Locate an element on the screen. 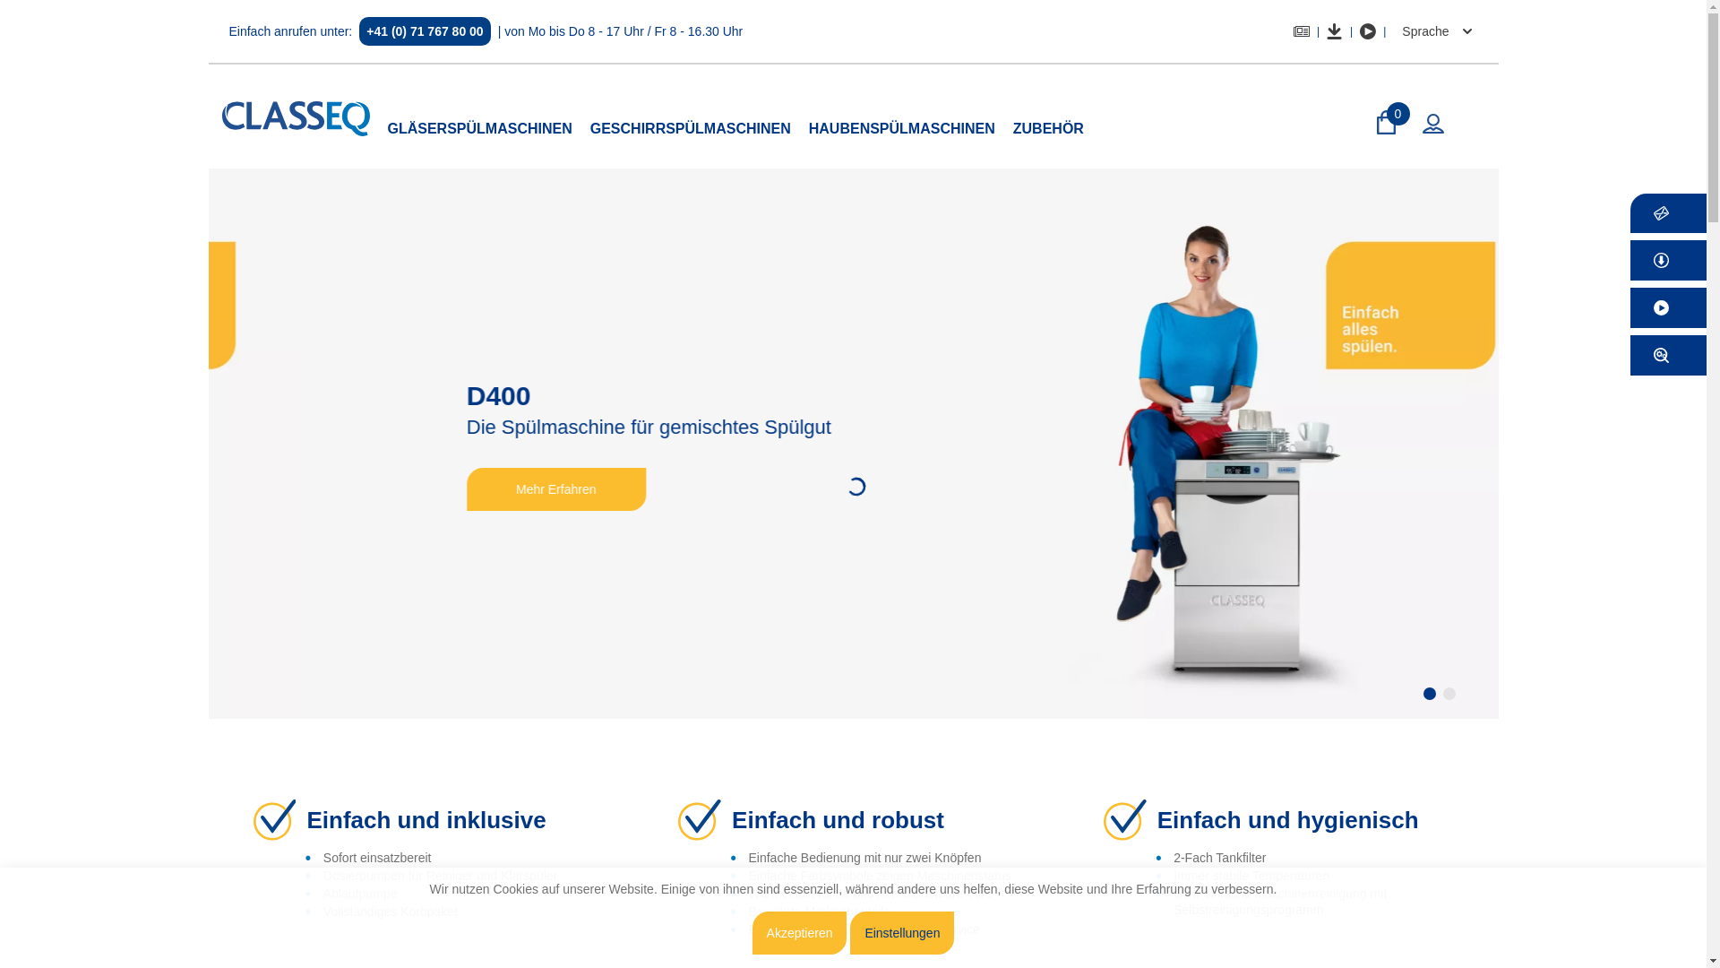  Akzeptieren is located at coordinates (800, 933).